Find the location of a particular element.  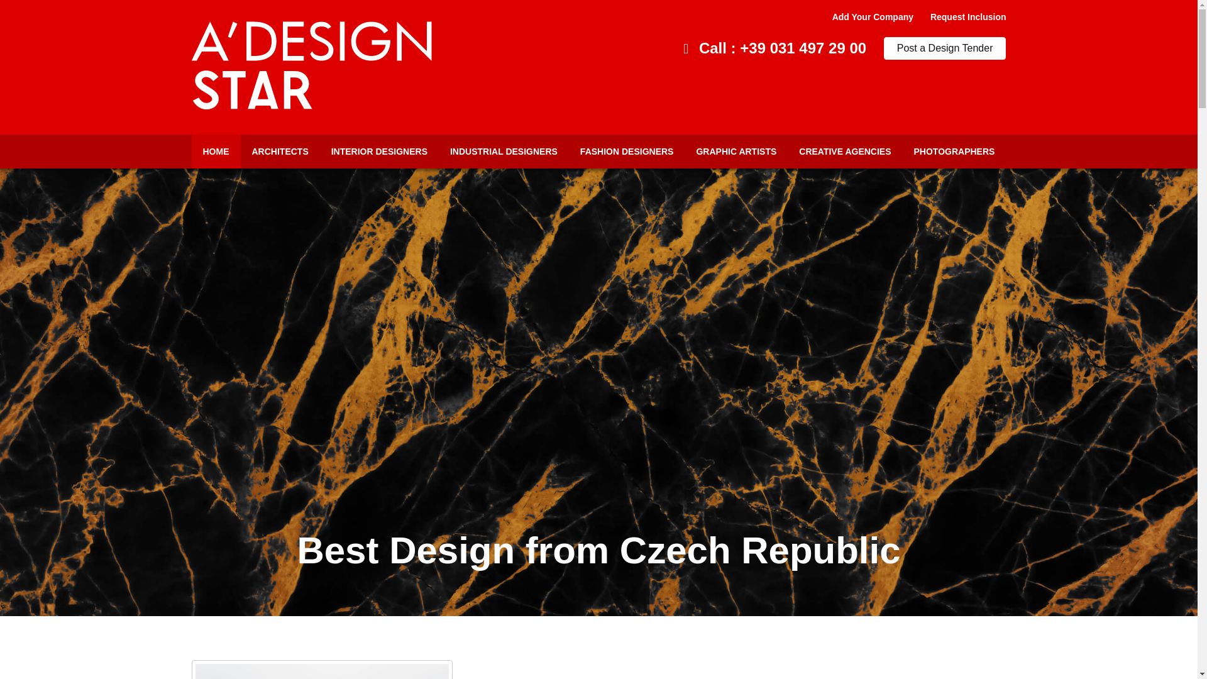

INDUSTRIAL DESIGNERS is located at coordinates (504, 151).